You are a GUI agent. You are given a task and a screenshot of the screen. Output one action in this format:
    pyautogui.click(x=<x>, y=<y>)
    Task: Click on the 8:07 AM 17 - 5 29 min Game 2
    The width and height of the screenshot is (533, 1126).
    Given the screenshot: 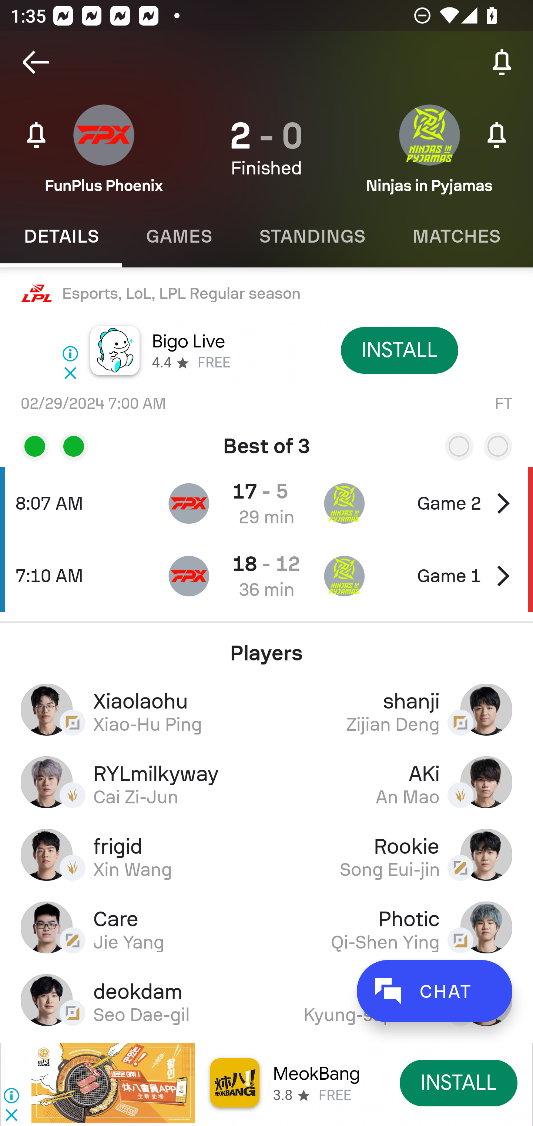 What is the action you would take?
    pyautogui.click(x=266, y=503)
    